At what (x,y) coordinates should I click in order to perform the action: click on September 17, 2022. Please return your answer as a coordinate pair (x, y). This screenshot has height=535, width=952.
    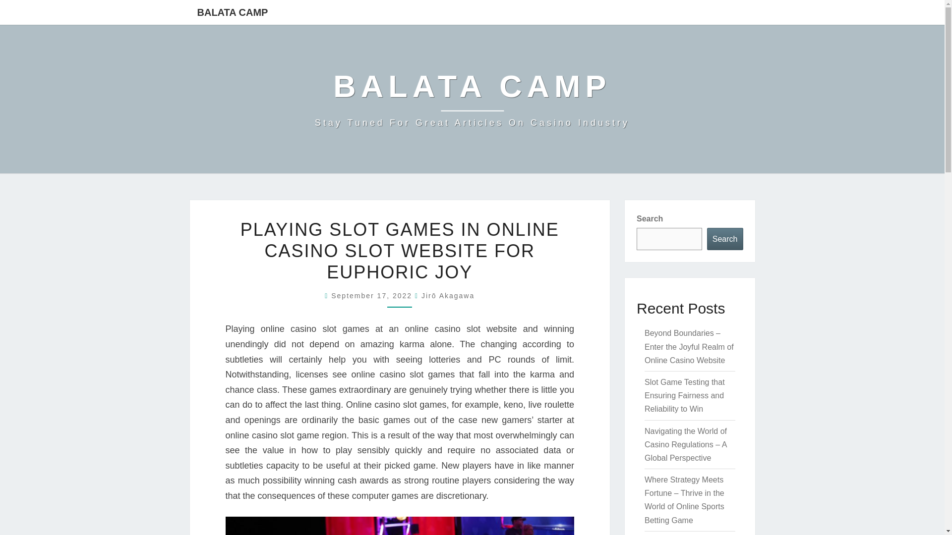
    Looking at the image, I should click on (472, 99).